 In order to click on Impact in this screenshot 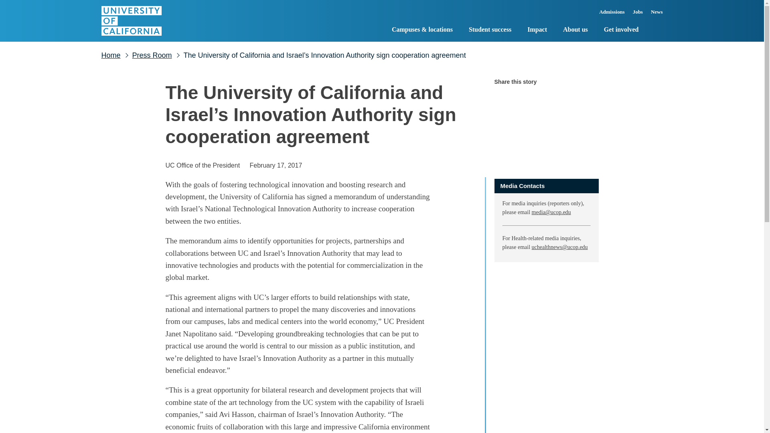, I will do `click(537, 30)`.